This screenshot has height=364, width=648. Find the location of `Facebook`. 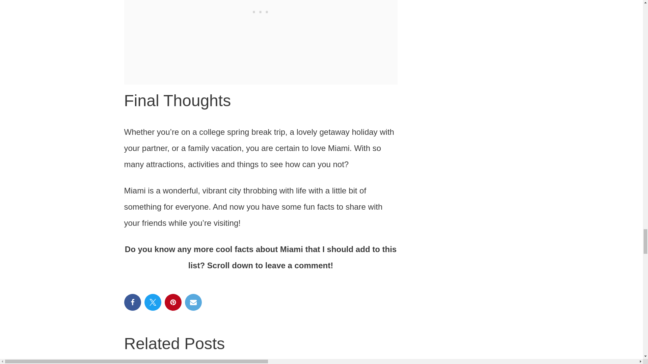

Facebook is located at coordinates (133, 302).